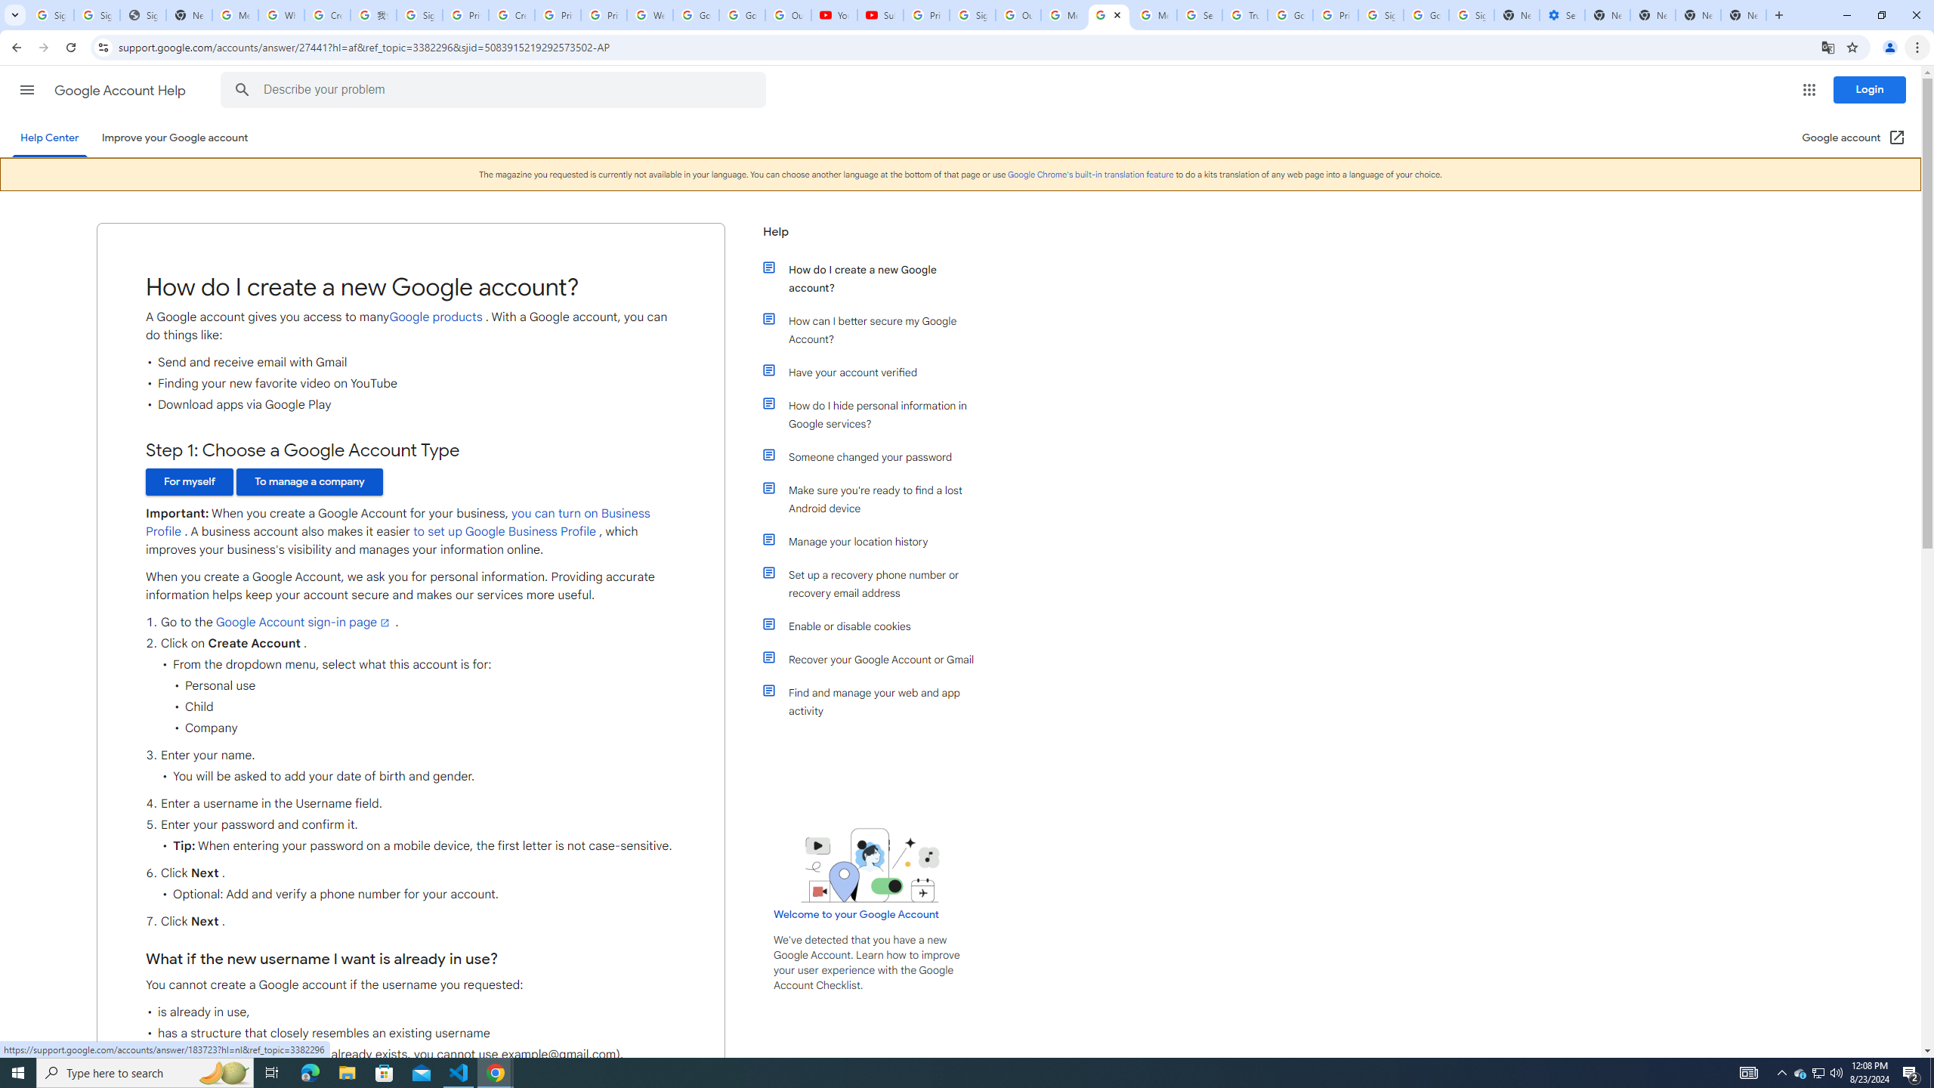 Image resolution: width=1934 pixels, height=1088 pixels. What do you see at coordinates (834, 15) in the screenshot?
I see `YouTube` at bounding box center [834, 15].